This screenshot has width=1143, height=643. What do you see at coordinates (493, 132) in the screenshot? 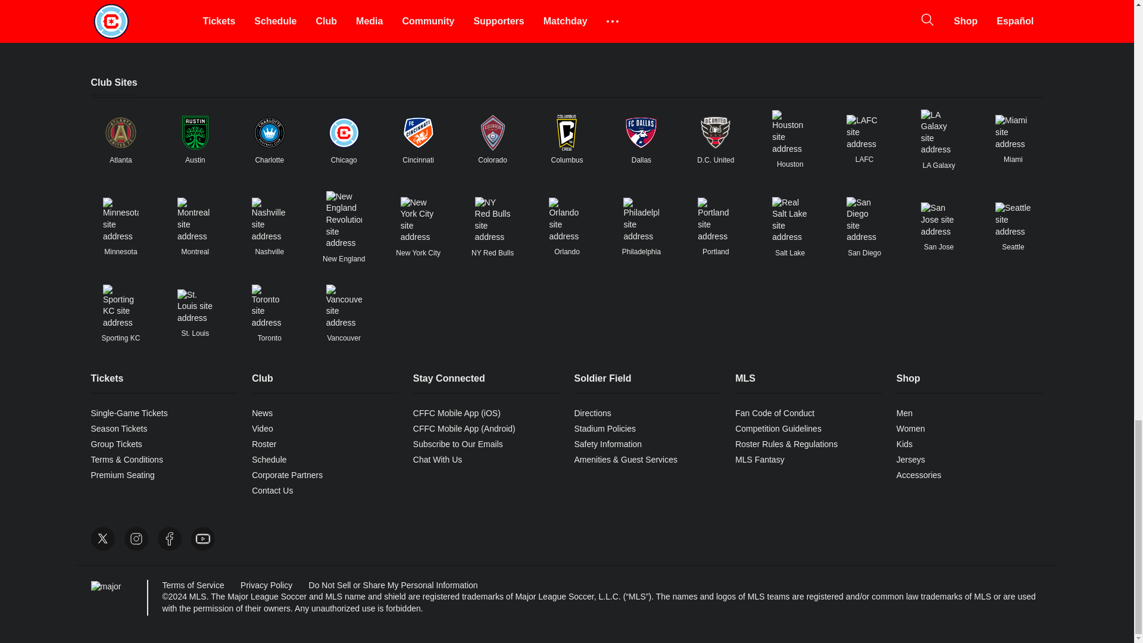
I see `Link to Colorado` at bounding box center [493, 132].